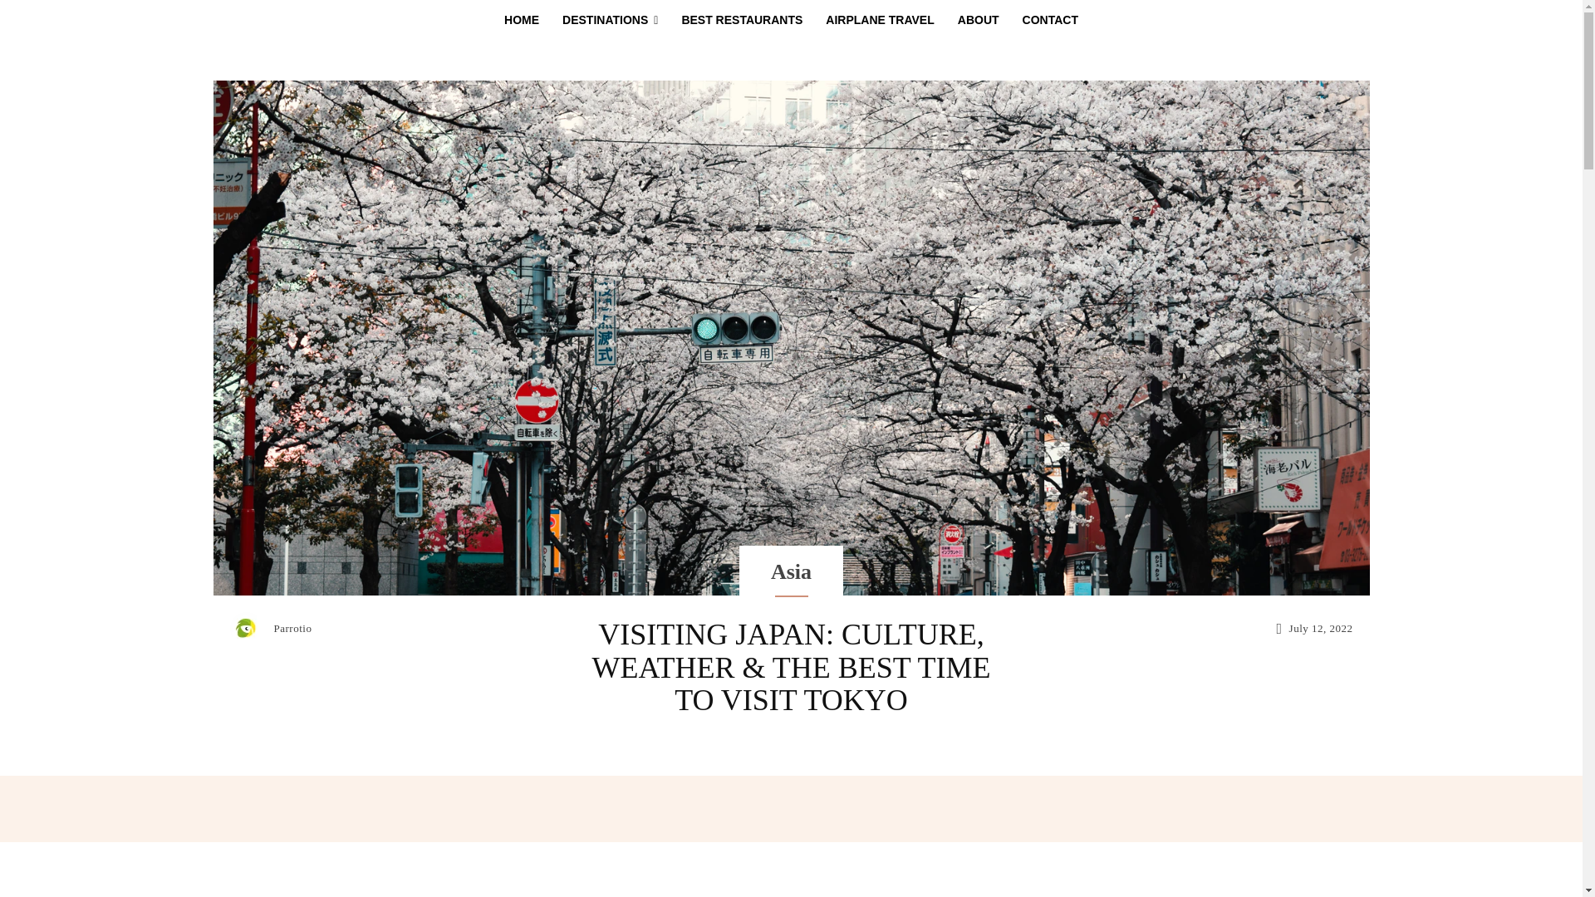 Image resolution: width=1595 pixels, height=897 pixels. I want to click on ABOUT, so click(979, 20).